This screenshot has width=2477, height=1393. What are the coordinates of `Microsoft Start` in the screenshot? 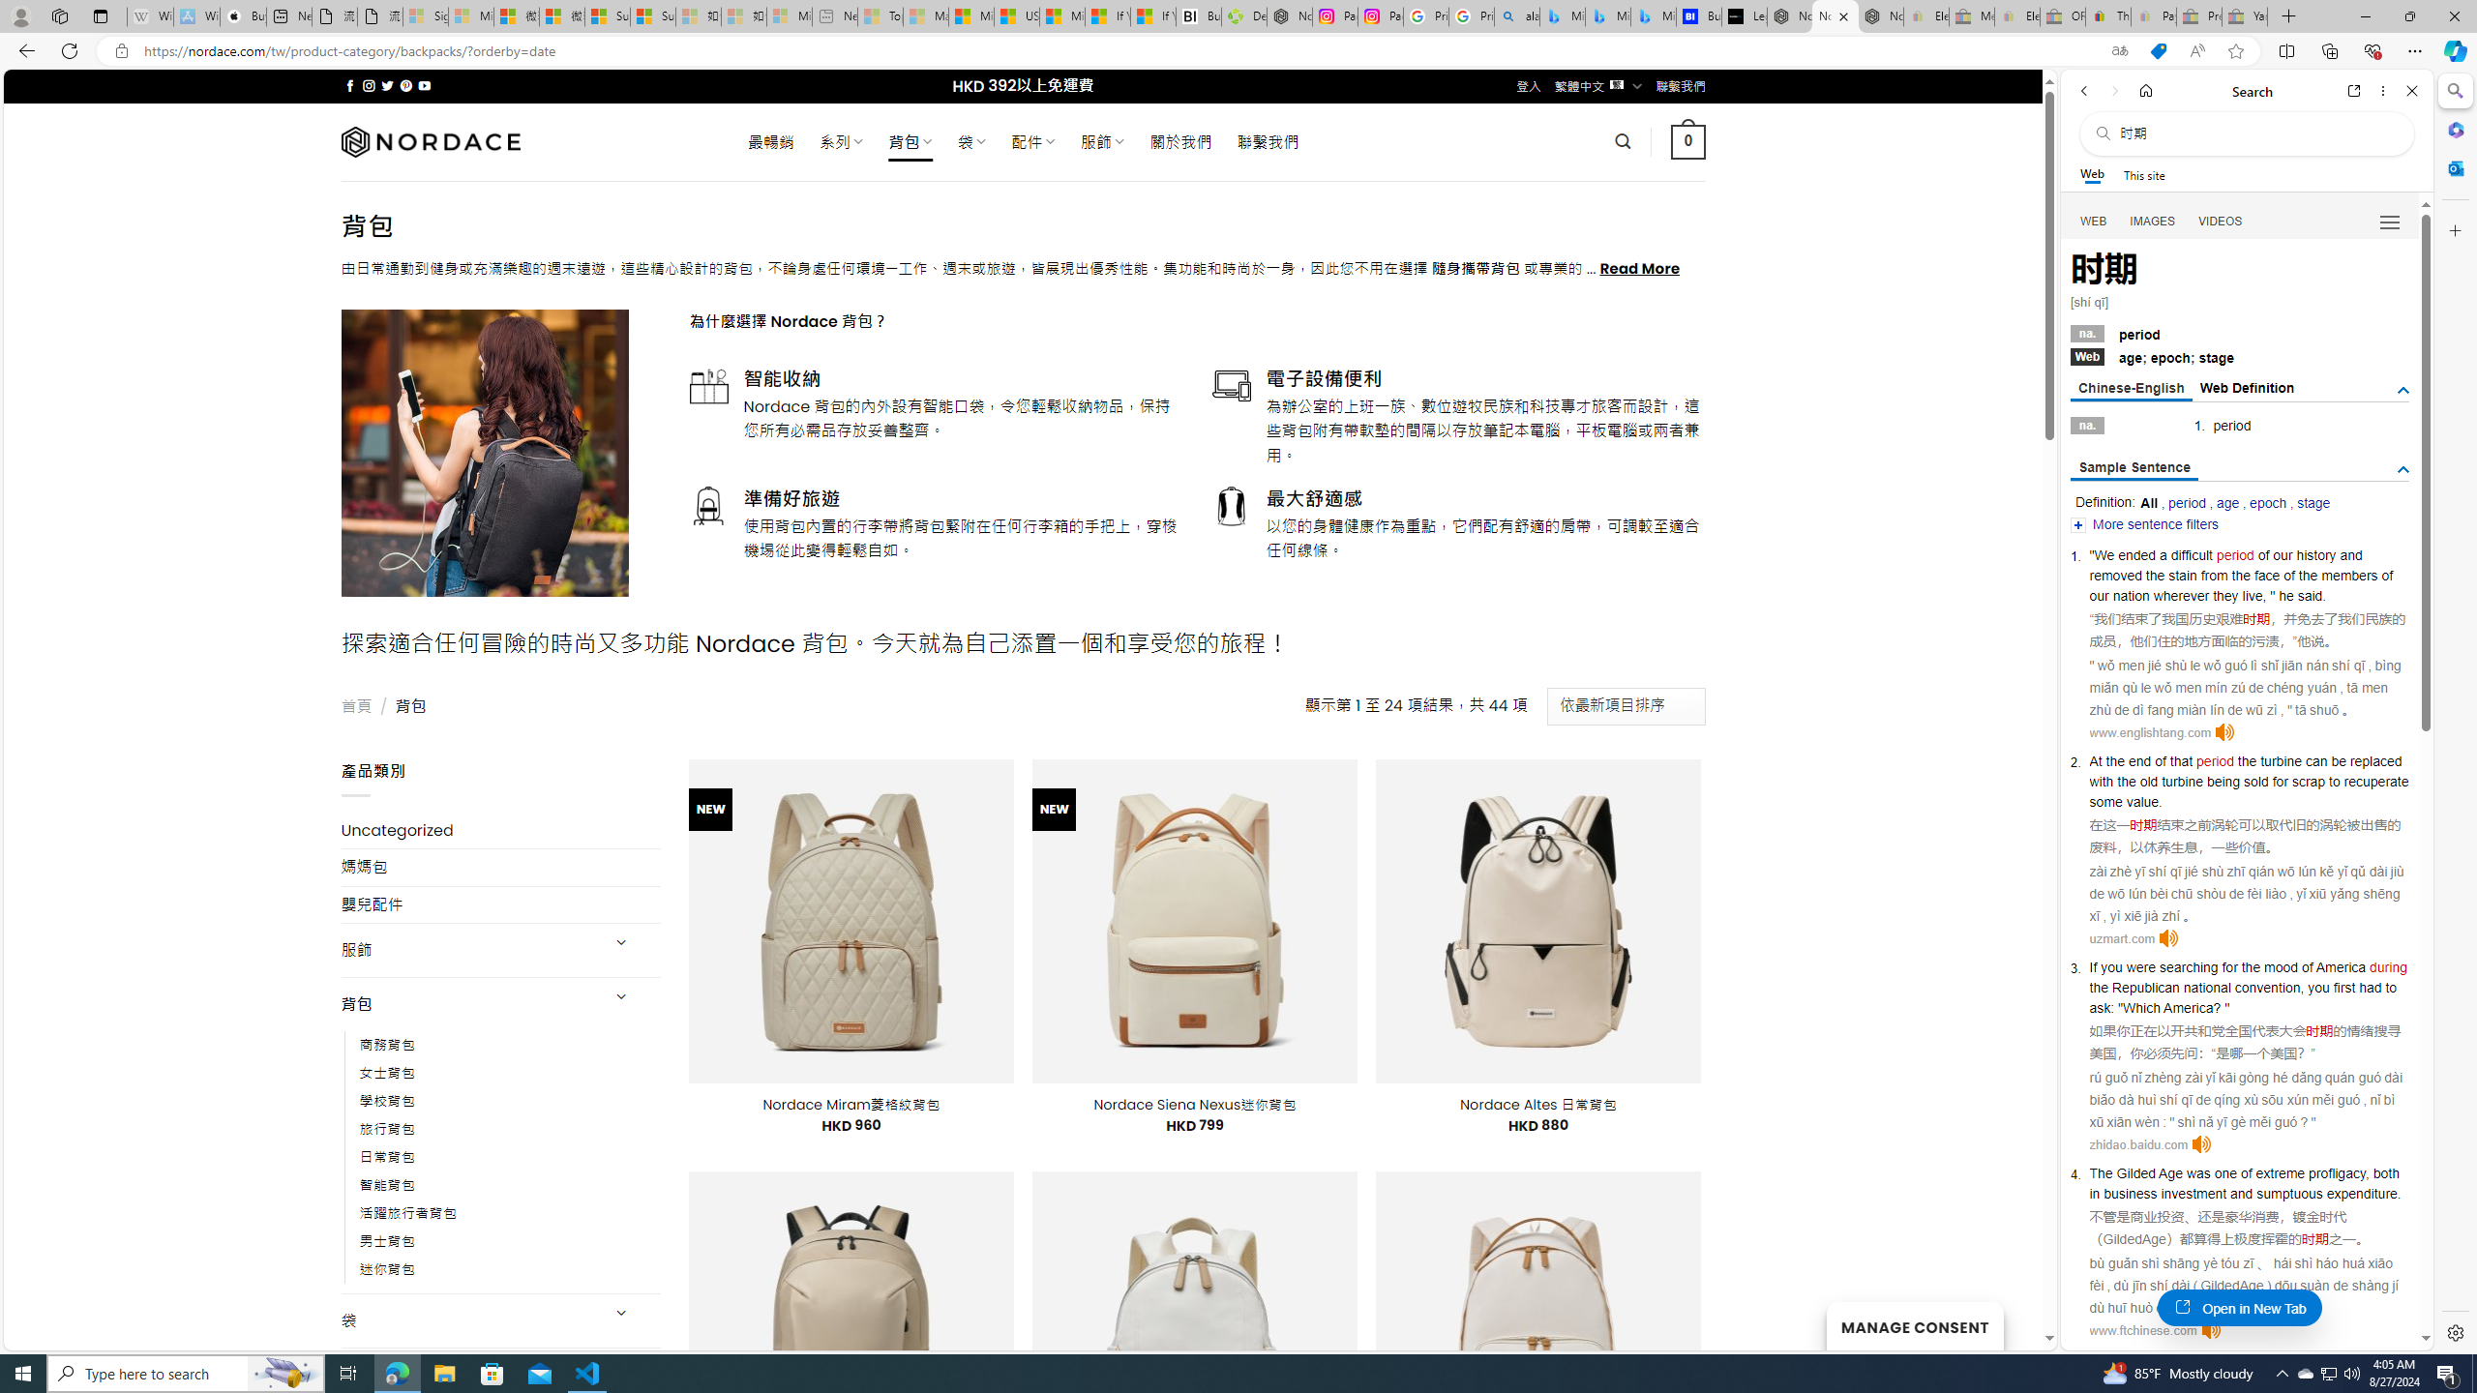 It's located at (1060, 16).